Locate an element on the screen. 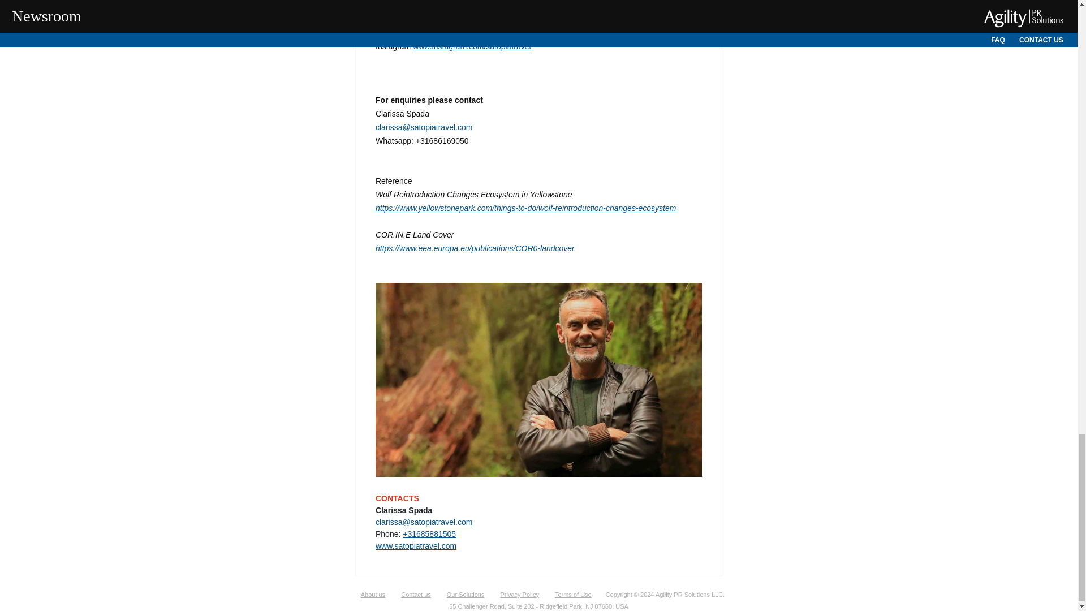 This screenshot has width=1086, height=611. www.satopiatravel.com is located at coordinates (416, 545).